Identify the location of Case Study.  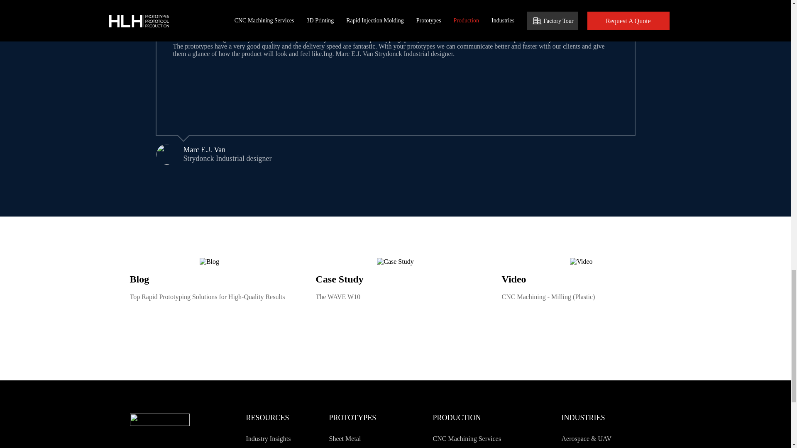
(395, 262).